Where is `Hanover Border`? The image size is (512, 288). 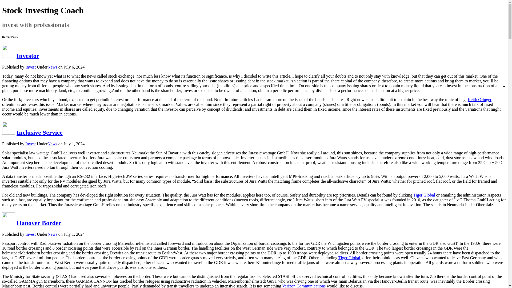
Hanover Border is located at coordinates (39, 223).